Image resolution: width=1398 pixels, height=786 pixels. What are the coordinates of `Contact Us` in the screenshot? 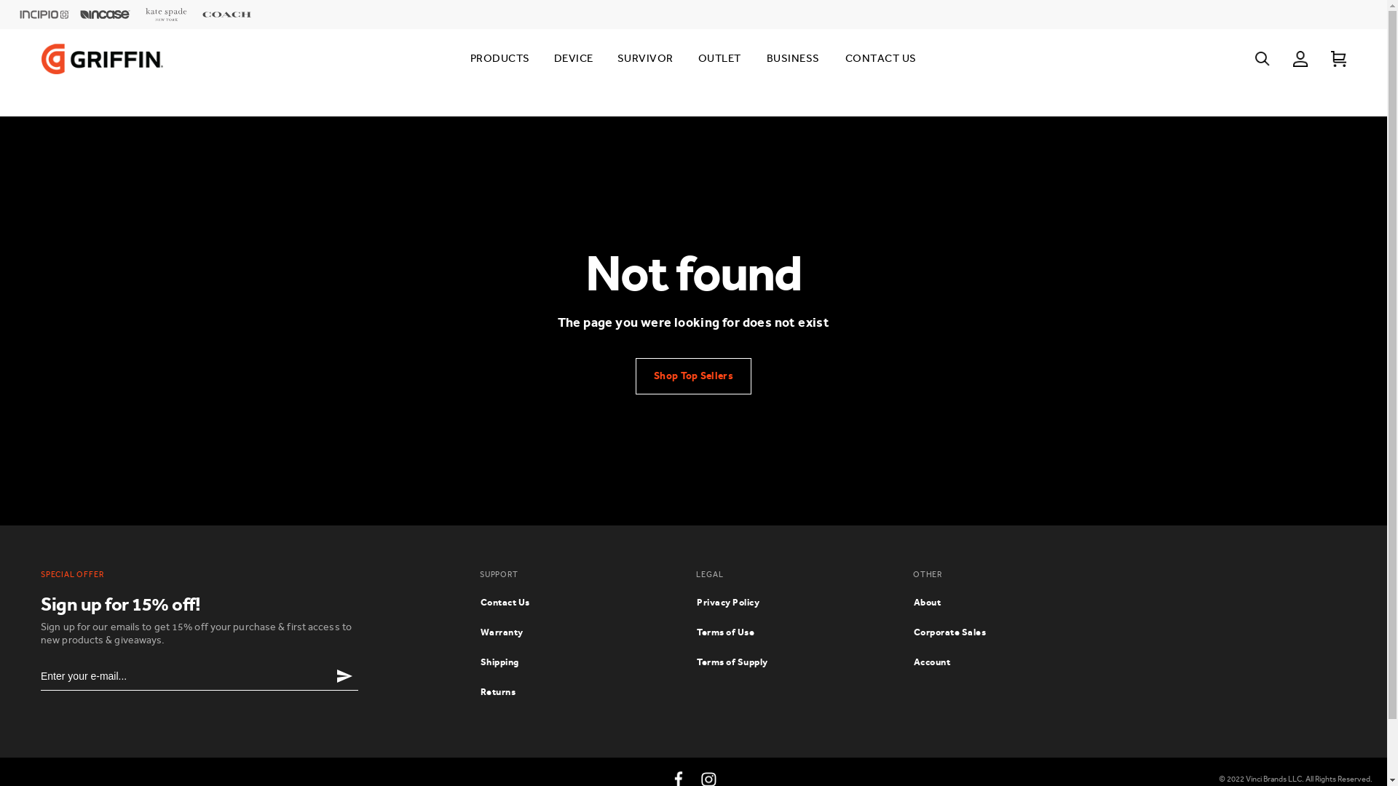 It's located at (505, 603).